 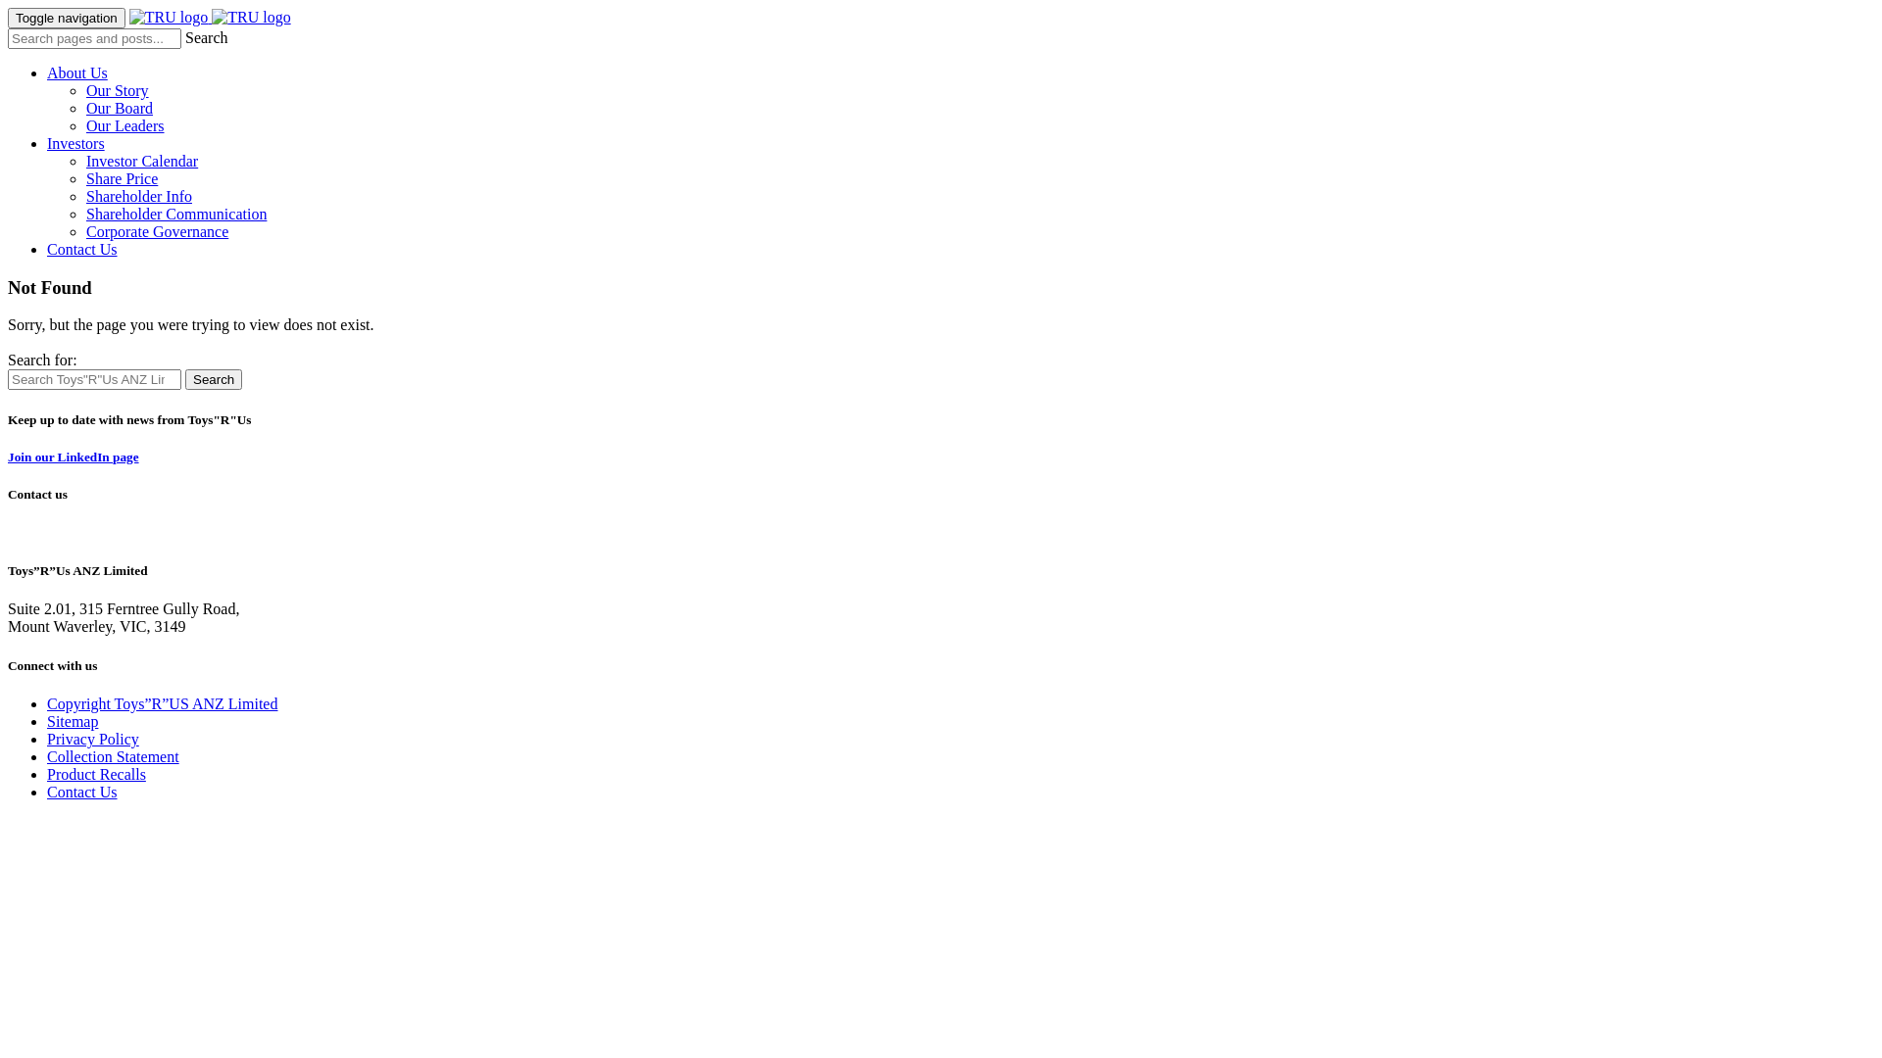 I want to click on Toggle navigation, so click(x=67, y=18).